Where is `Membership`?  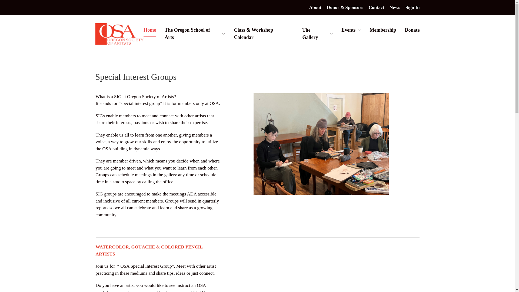 Membership is located at coordinates (383, 30).